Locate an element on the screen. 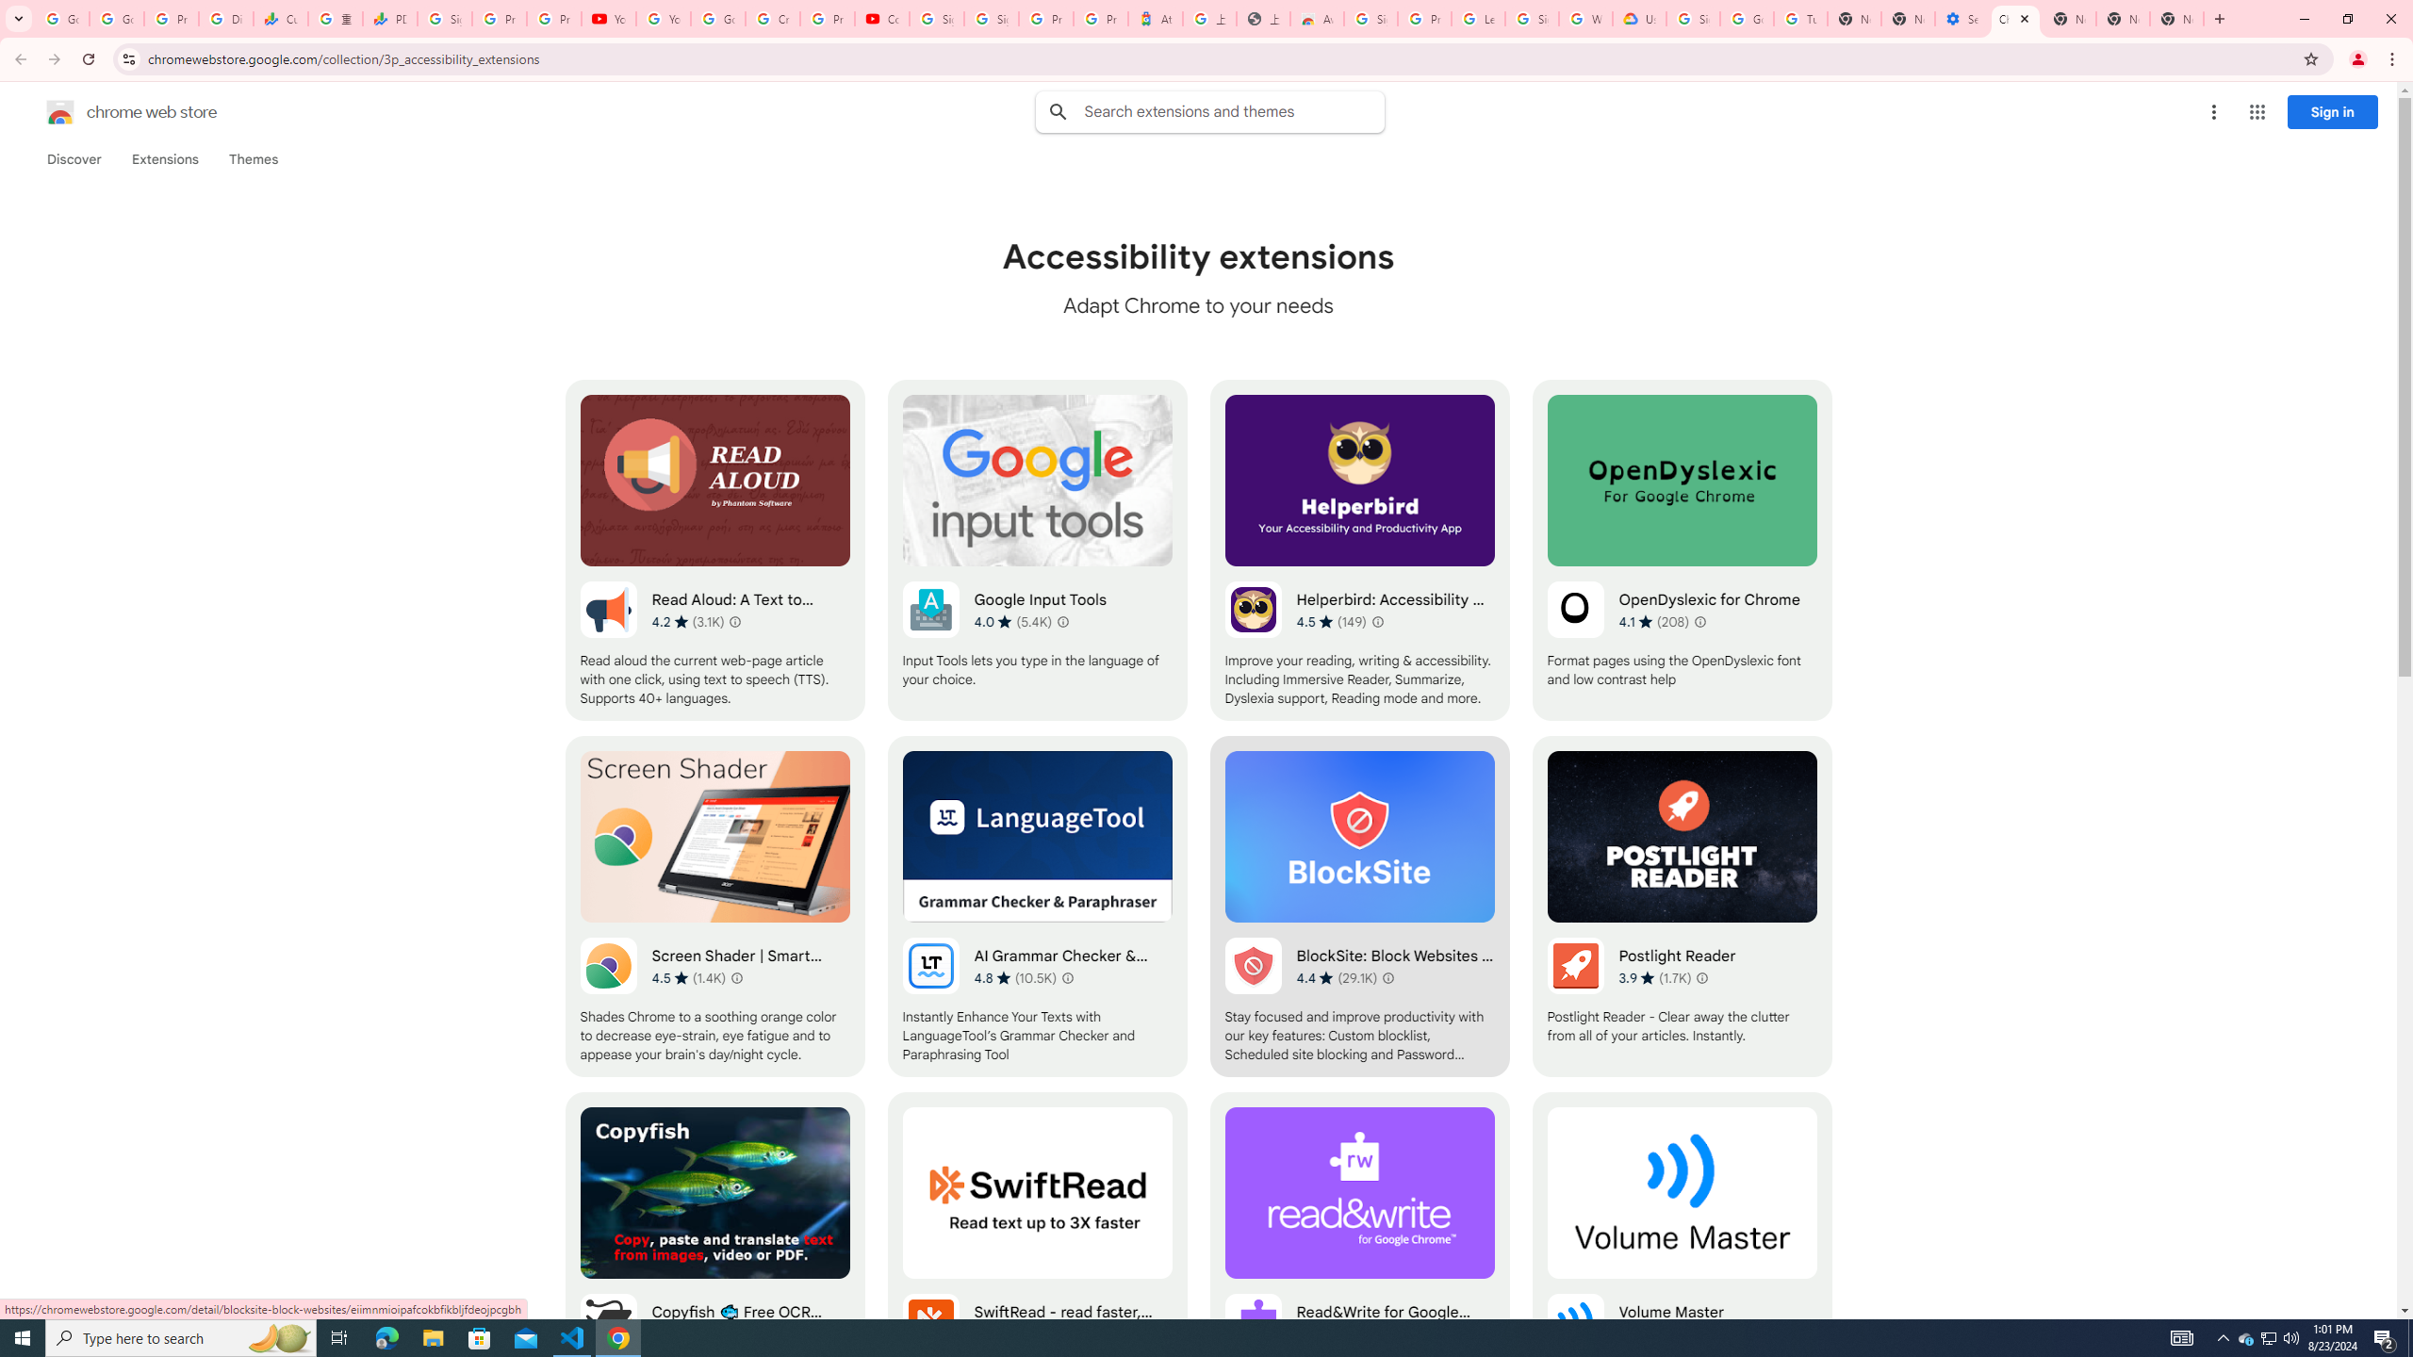 The width and height of the screenshot is (2413, 1357). YouTube is located at coordinates (664, 19).